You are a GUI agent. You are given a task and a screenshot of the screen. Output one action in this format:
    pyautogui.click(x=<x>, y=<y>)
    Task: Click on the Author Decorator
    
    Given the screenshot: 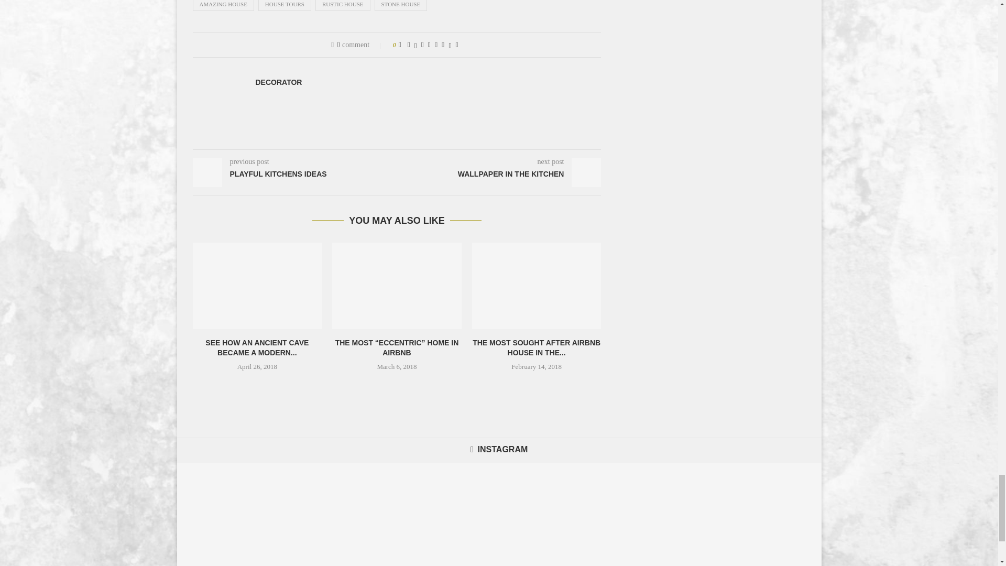 What is the action you would take?
    pyautogui.click(x=279, y=82)
    